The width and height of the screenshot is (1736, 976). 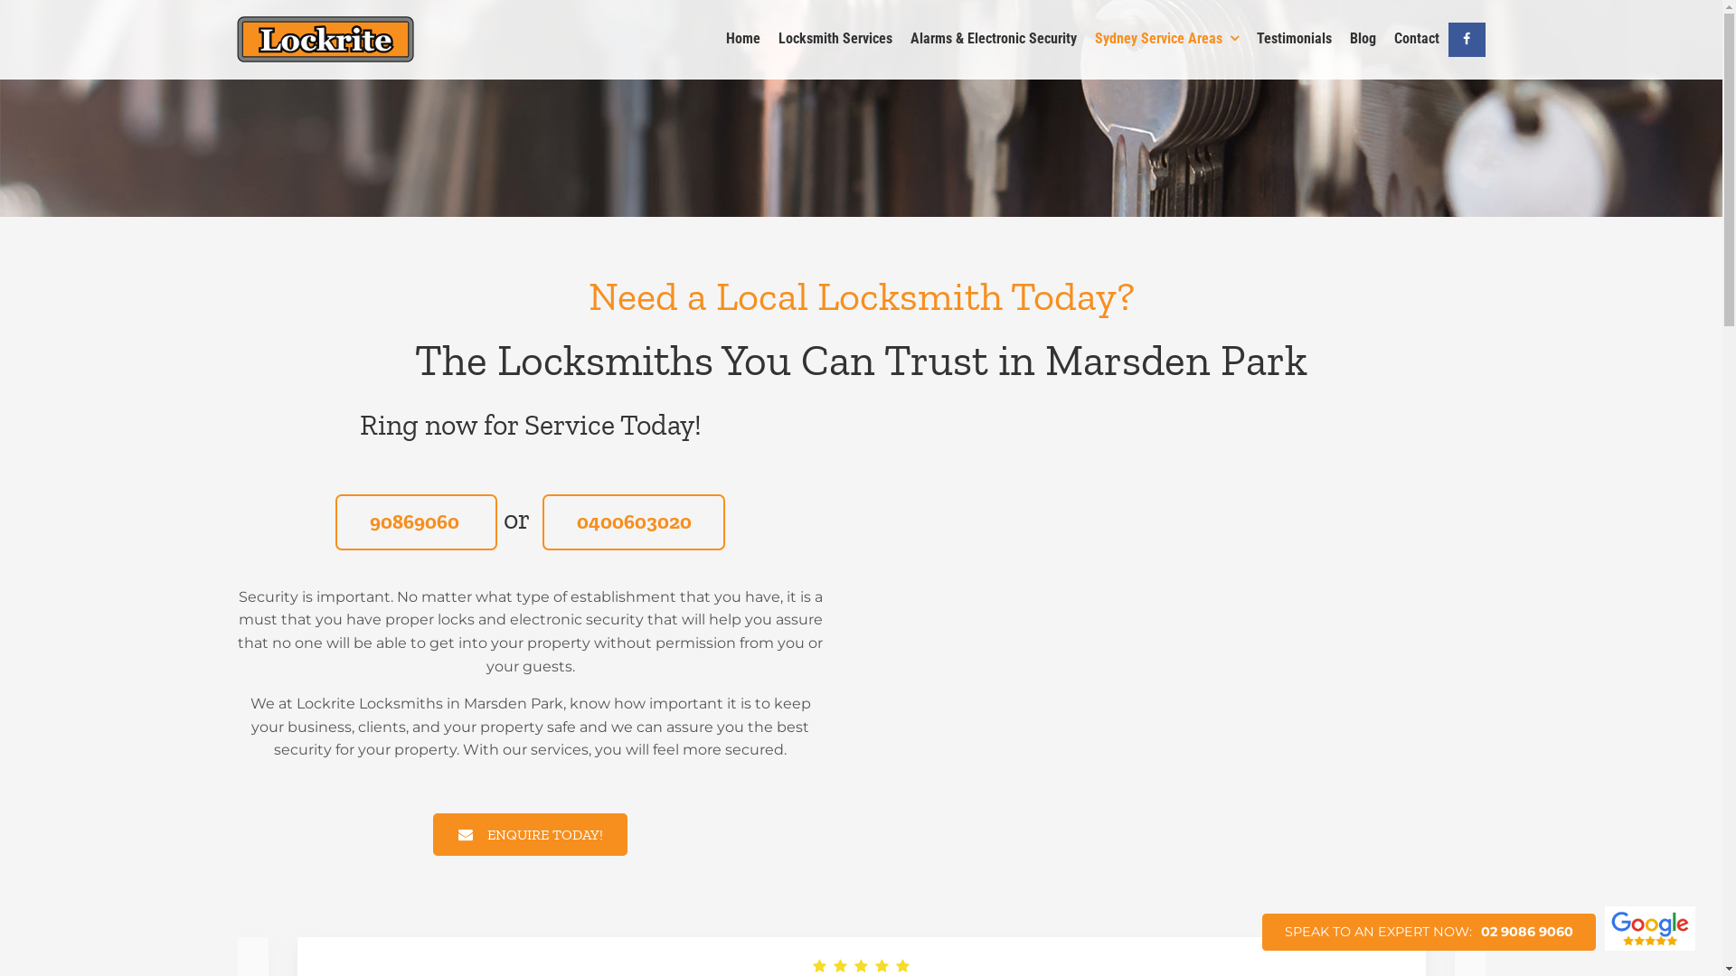 What do you see at coordinates (1295, 40) in the screenshot?
I see `Testimonials` at bounding box center [1295, 40].